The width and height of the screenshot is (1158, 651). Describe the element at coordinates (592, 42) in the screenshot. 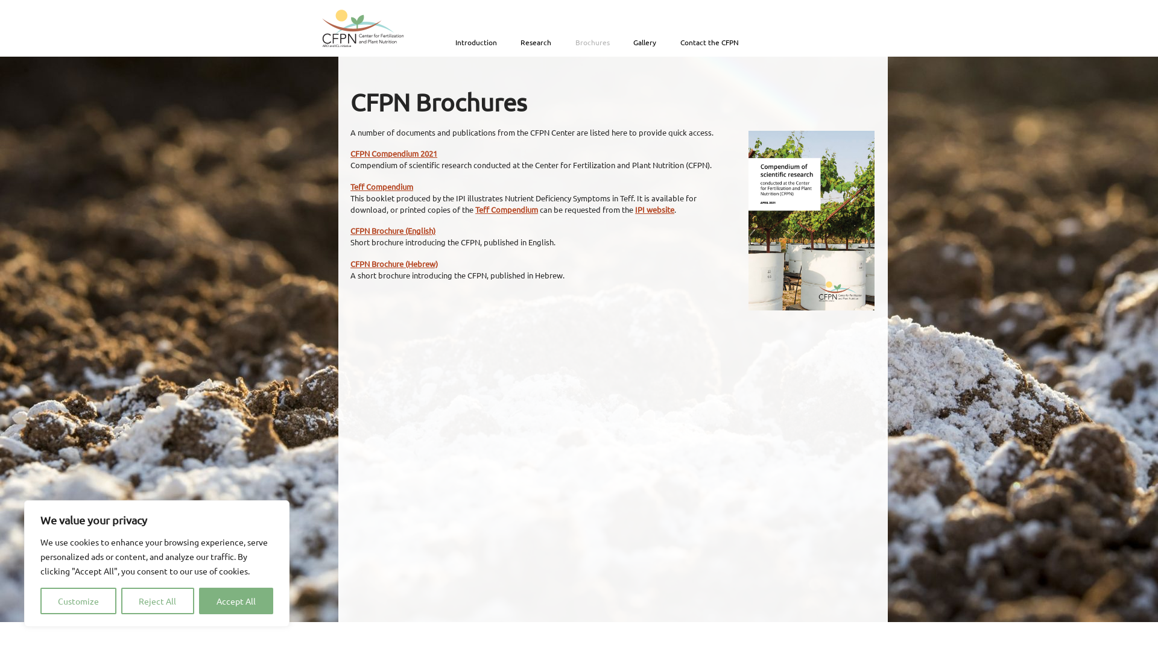

I see `Brochures` at that location.